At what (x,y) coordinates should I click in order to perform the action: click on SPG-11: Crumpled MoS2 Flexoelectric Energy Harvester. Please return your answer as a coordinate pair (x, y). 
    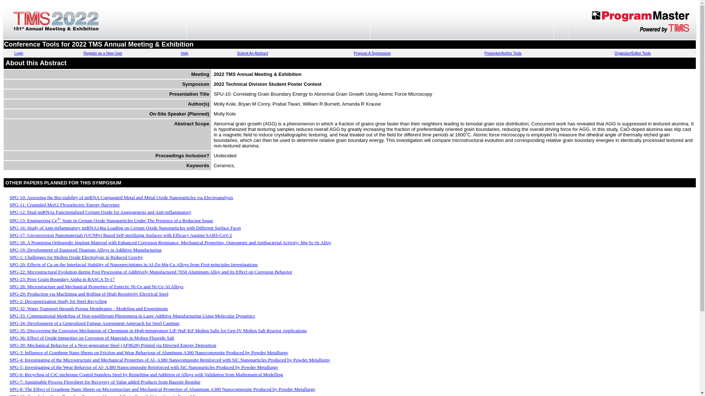
    Looking at the image, I should click on (65, 205).